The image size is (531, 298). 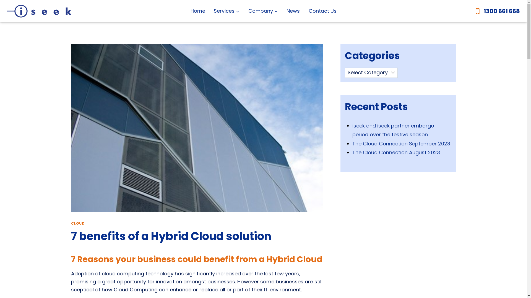 I want to click on Company, so click(x=263, y=11).